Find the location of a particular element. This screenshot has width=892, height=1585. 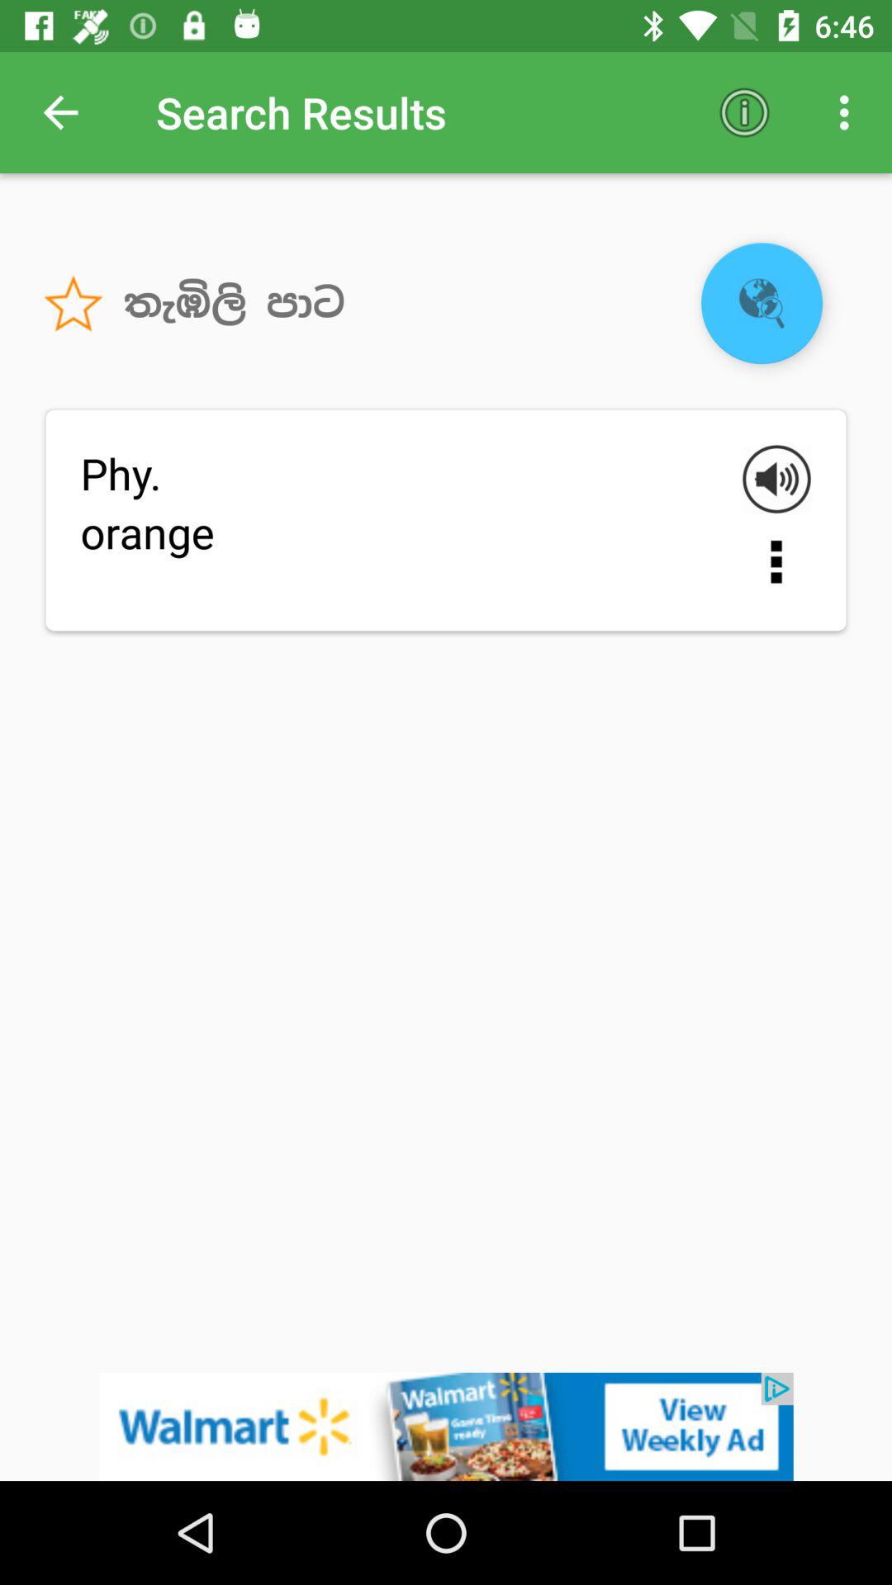

search is located at coordinates (762, 304).